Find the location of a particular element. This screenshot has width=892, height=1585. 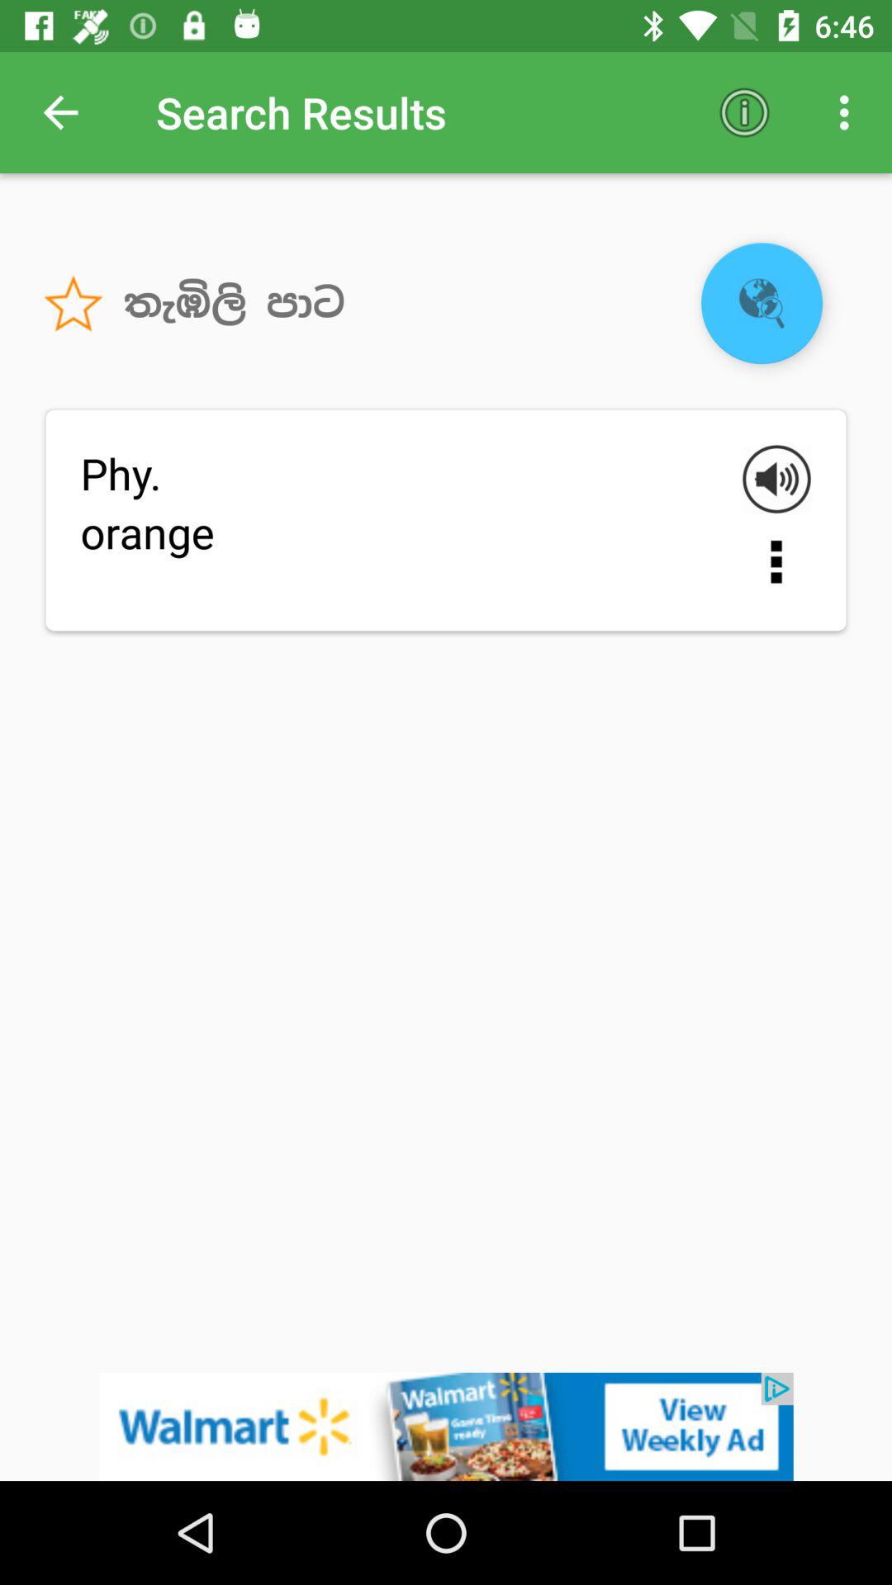

search is located at coordinates (762, 304).